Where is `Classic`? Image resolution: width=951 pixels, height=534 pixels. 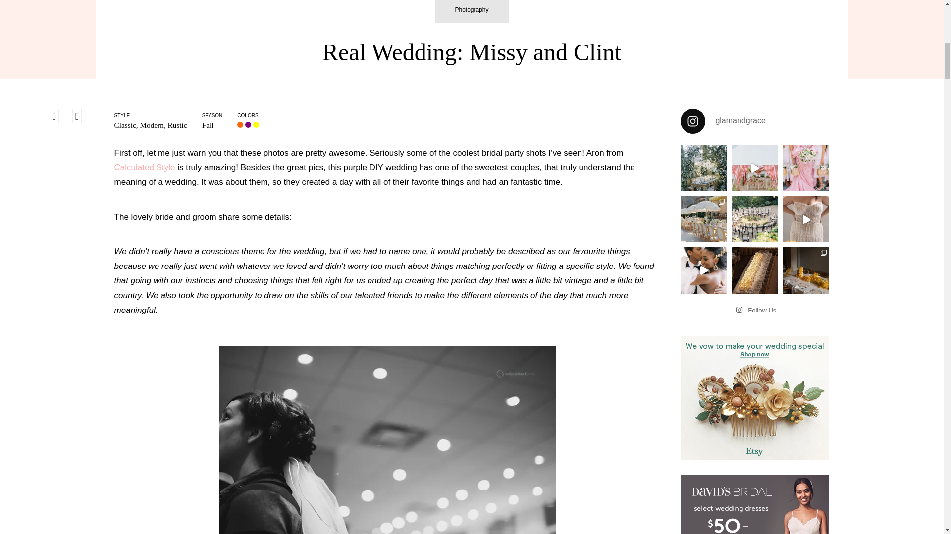
Classic is located at coordinates (125, 125).